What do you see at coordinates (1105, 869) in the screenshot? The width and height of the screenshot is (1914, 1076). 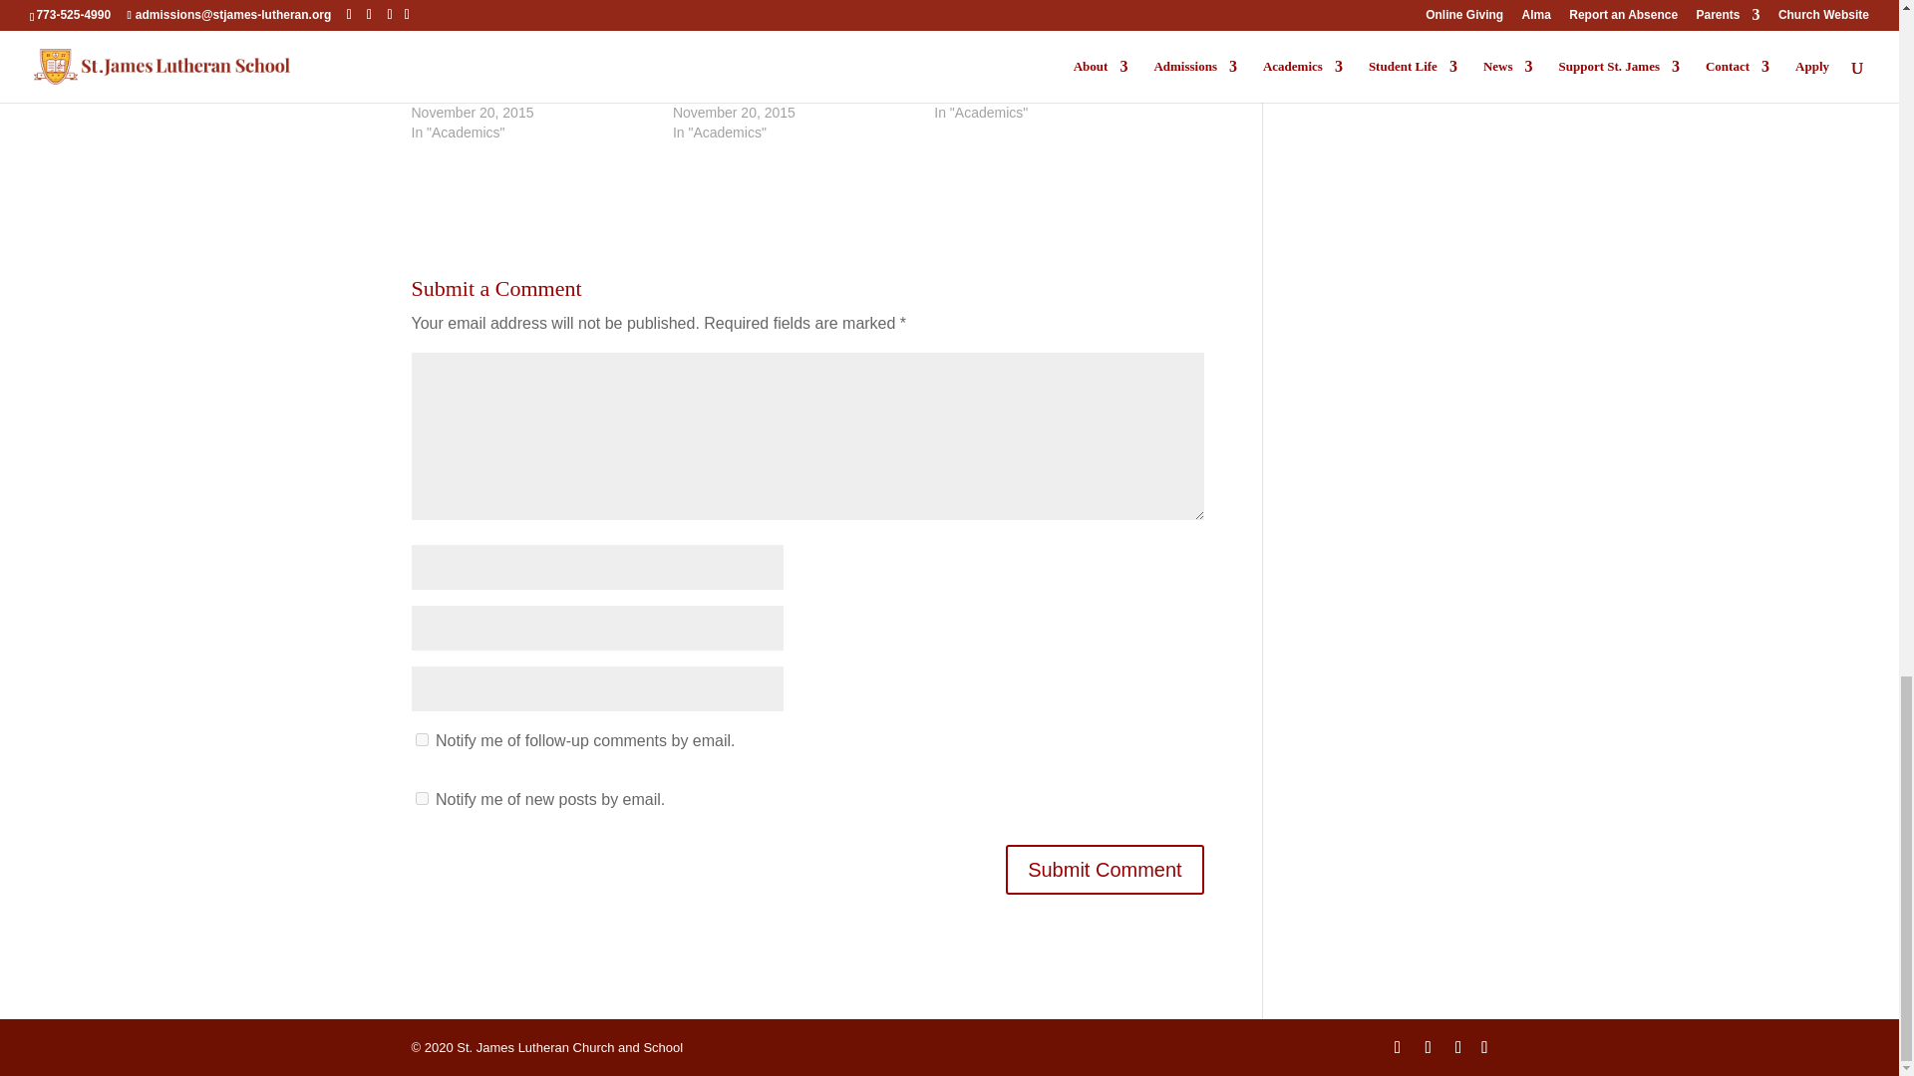 I see `Submit Comment` at bounding box center [1105, 869].